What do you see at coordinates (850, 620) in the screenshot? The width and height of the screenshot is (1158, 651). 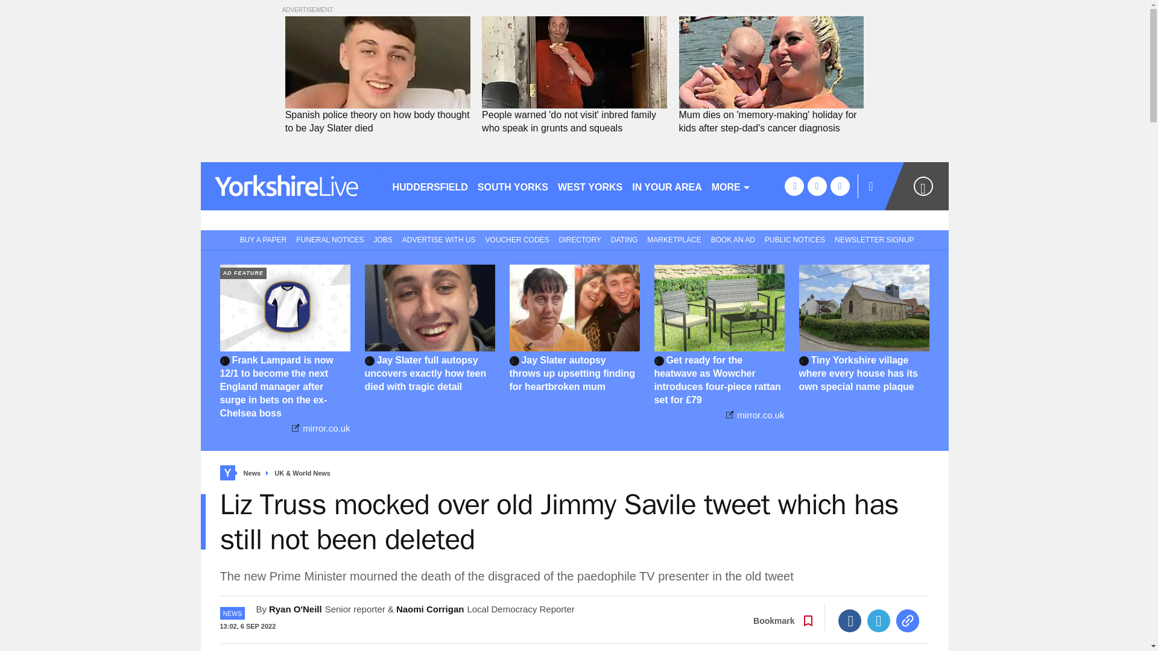 I see `Facebook` at bounding box center [850, 620].